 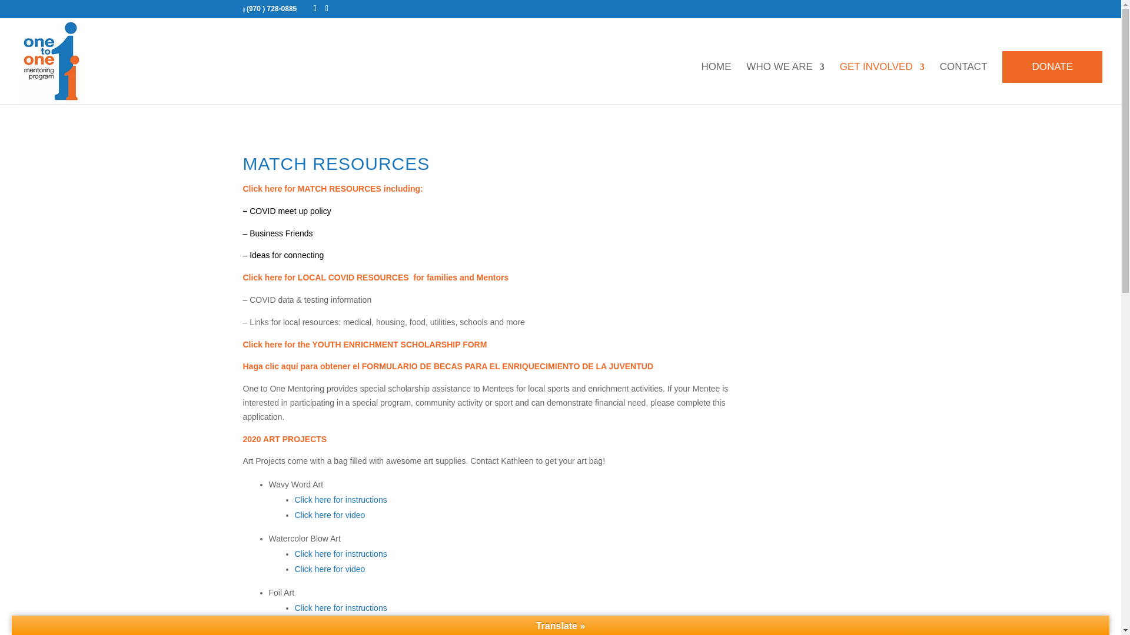 What do you see at coordinates (964, 83) in the screenshot?
I see `CONTACT` at bounding box center [964, 83].